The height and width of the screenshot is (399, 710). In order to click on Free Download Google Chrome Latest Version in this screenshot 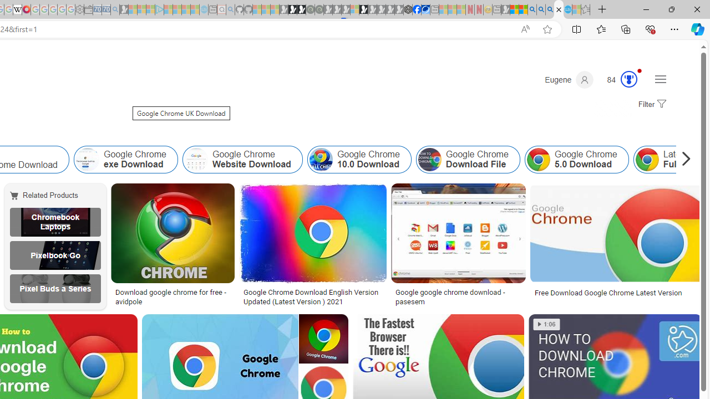, I will do `click(608, 293)`.